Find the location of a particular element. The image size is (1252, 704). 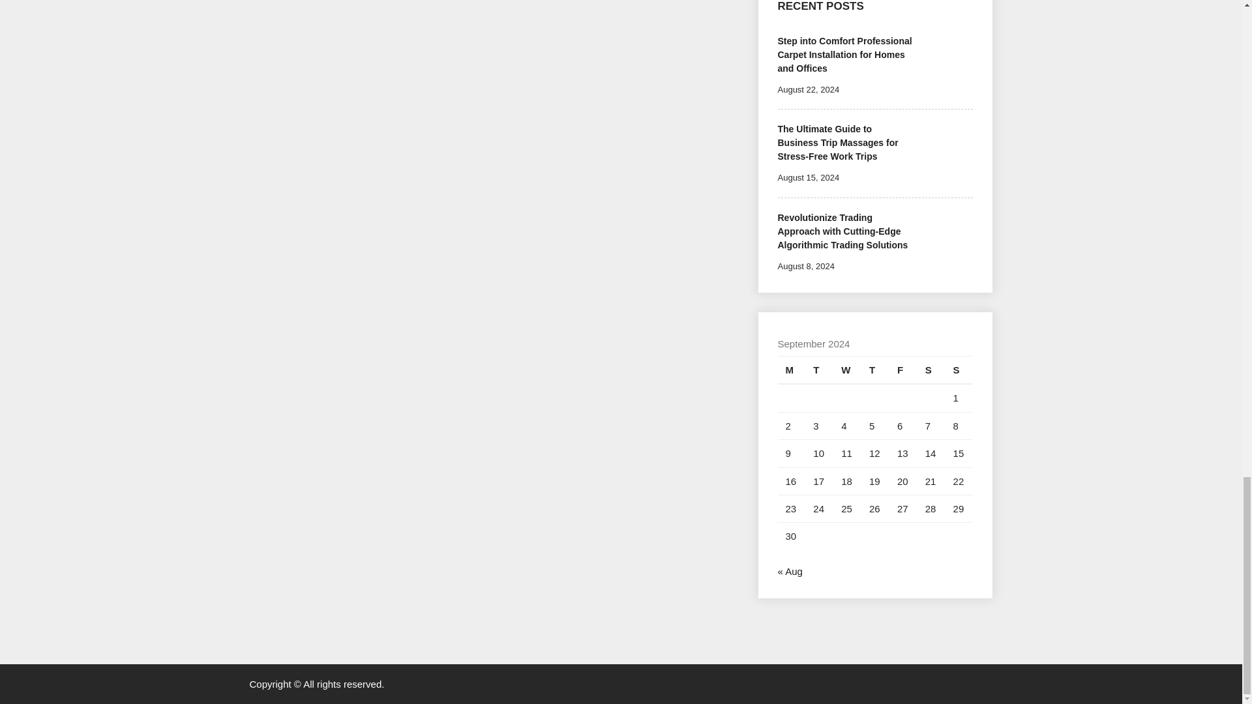

Friday is located at coordinates (903, 370).